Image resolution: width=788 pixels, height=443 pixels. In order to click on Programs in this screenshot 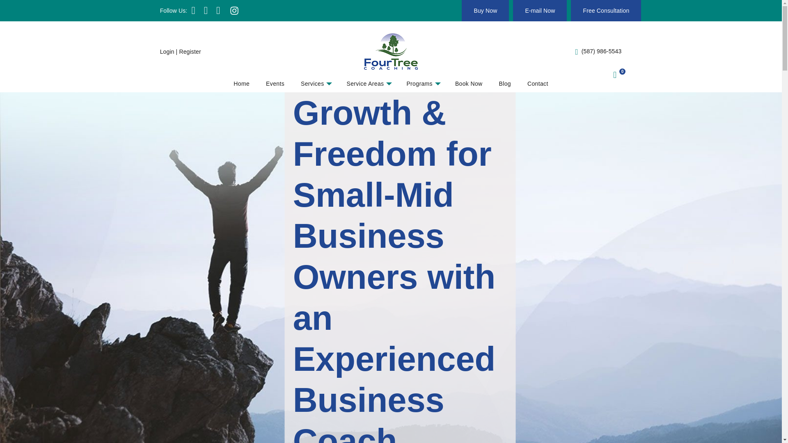, I will do `click(422, 84)`.